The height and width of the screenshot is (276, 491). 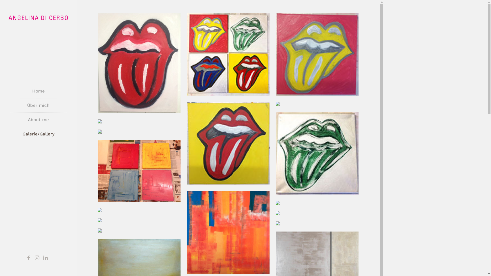 I want to click on Home, so click(x=38, y=91).